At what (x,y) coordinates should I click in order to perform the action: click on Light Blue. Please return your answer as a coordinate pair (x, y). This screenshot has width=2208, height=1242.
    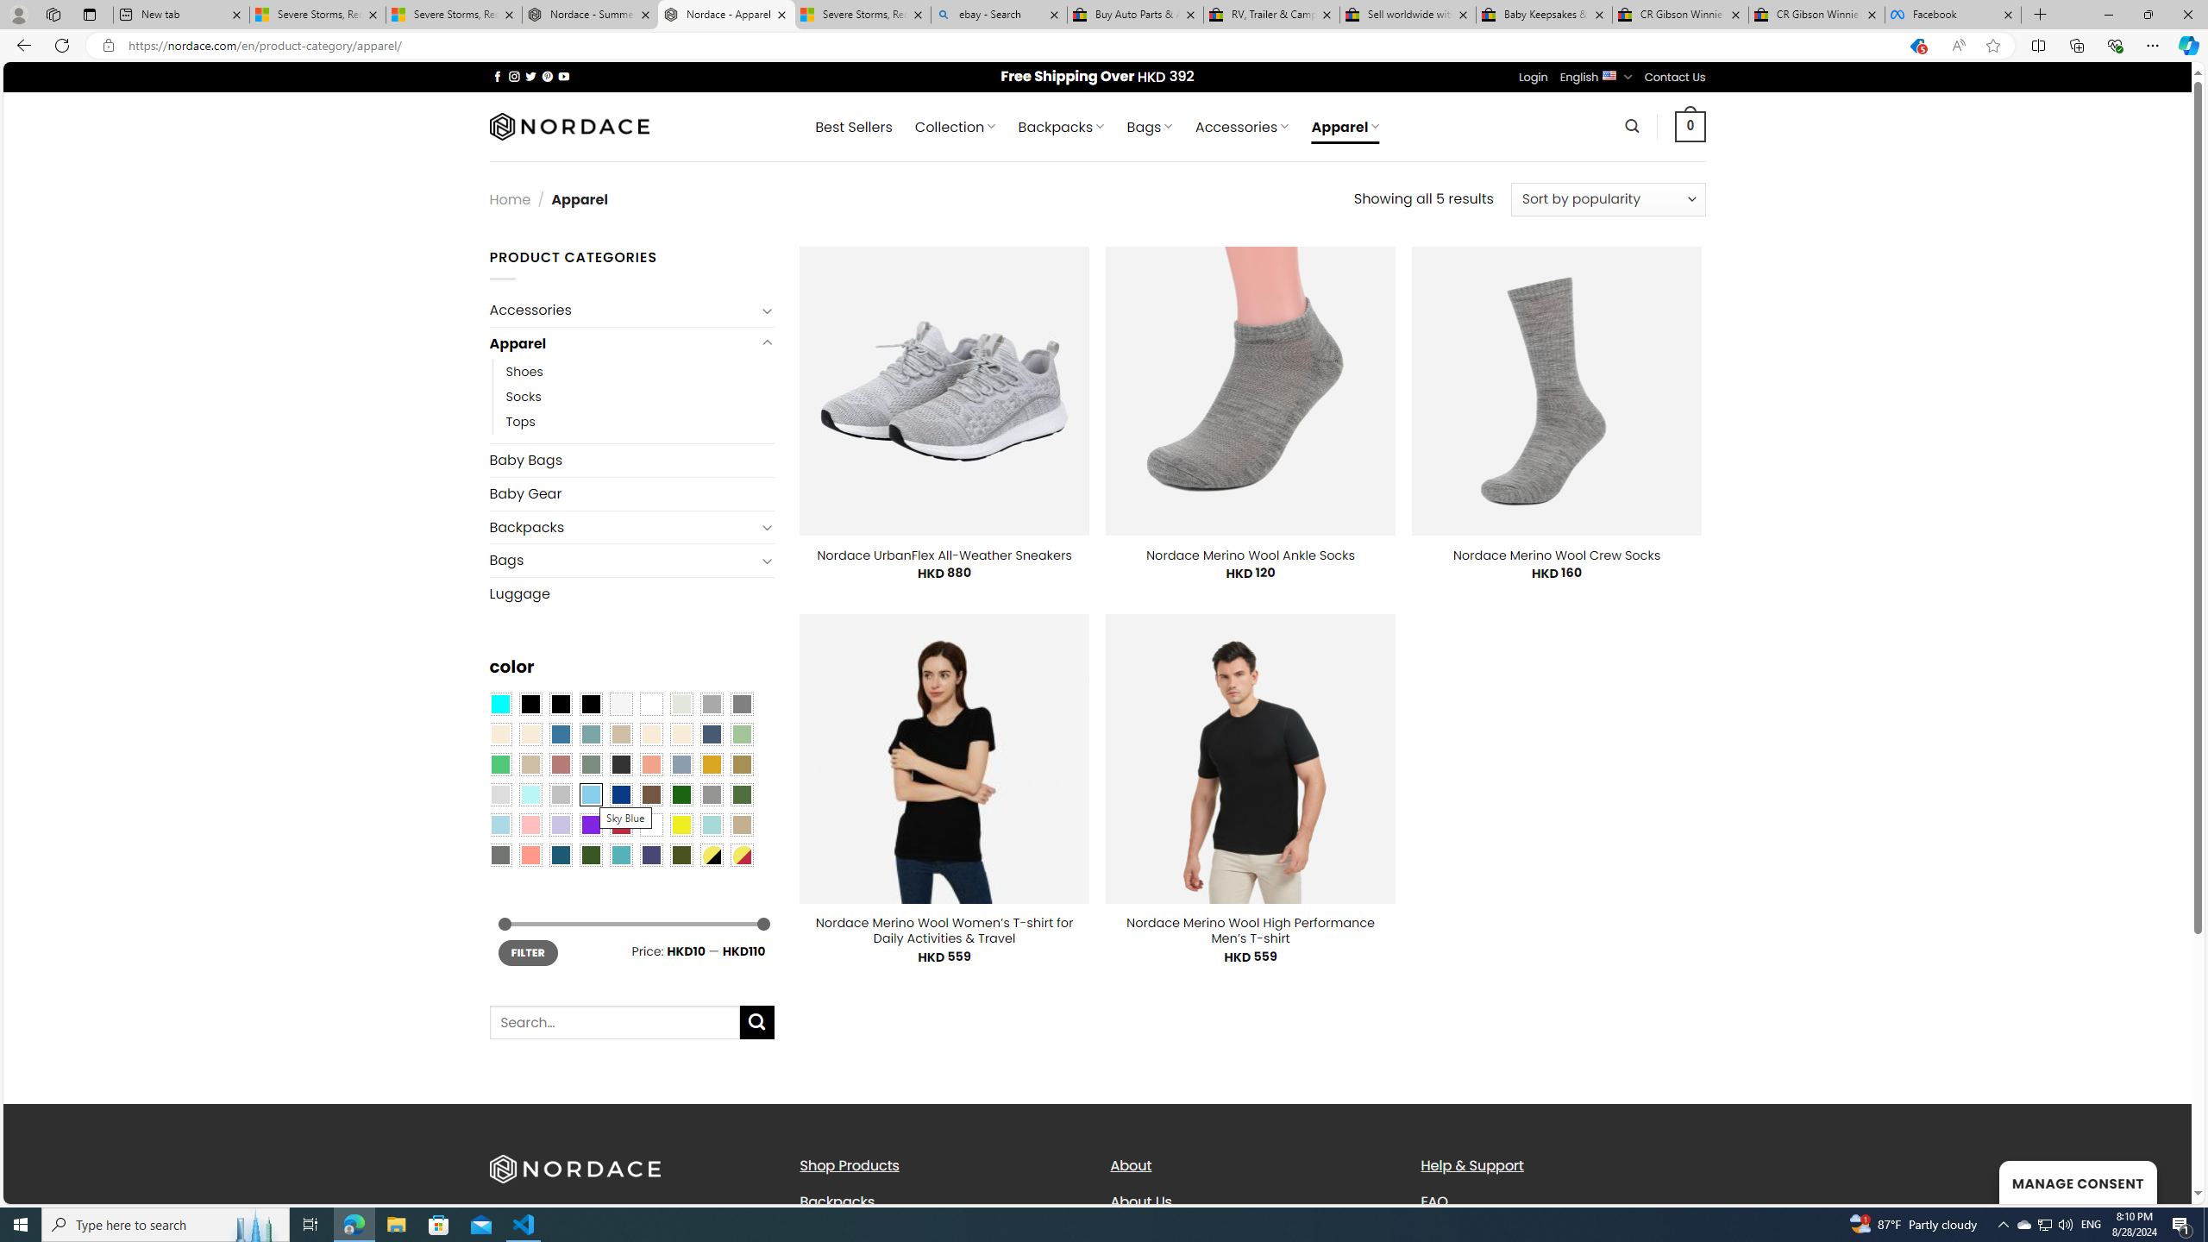
    Looking at the image, I should click on (499, 825).